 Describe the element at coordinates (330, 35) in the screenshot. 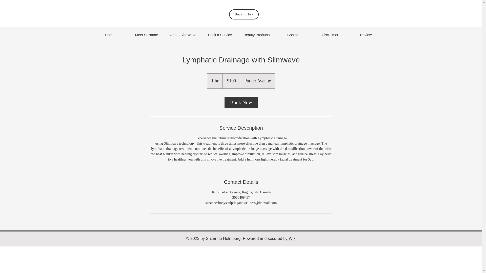

I see `Disclaimer` at that location.